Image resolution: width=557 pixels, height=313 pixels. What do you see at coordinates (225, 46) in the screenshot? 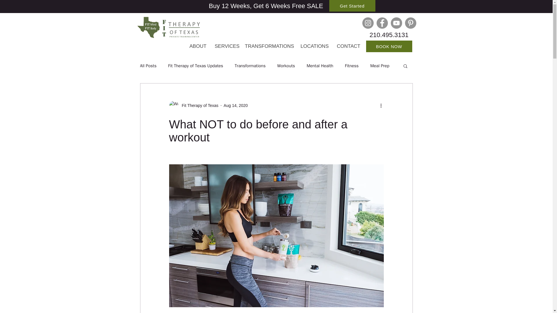
I see `SERVICES` at bounding box center [225, 46].